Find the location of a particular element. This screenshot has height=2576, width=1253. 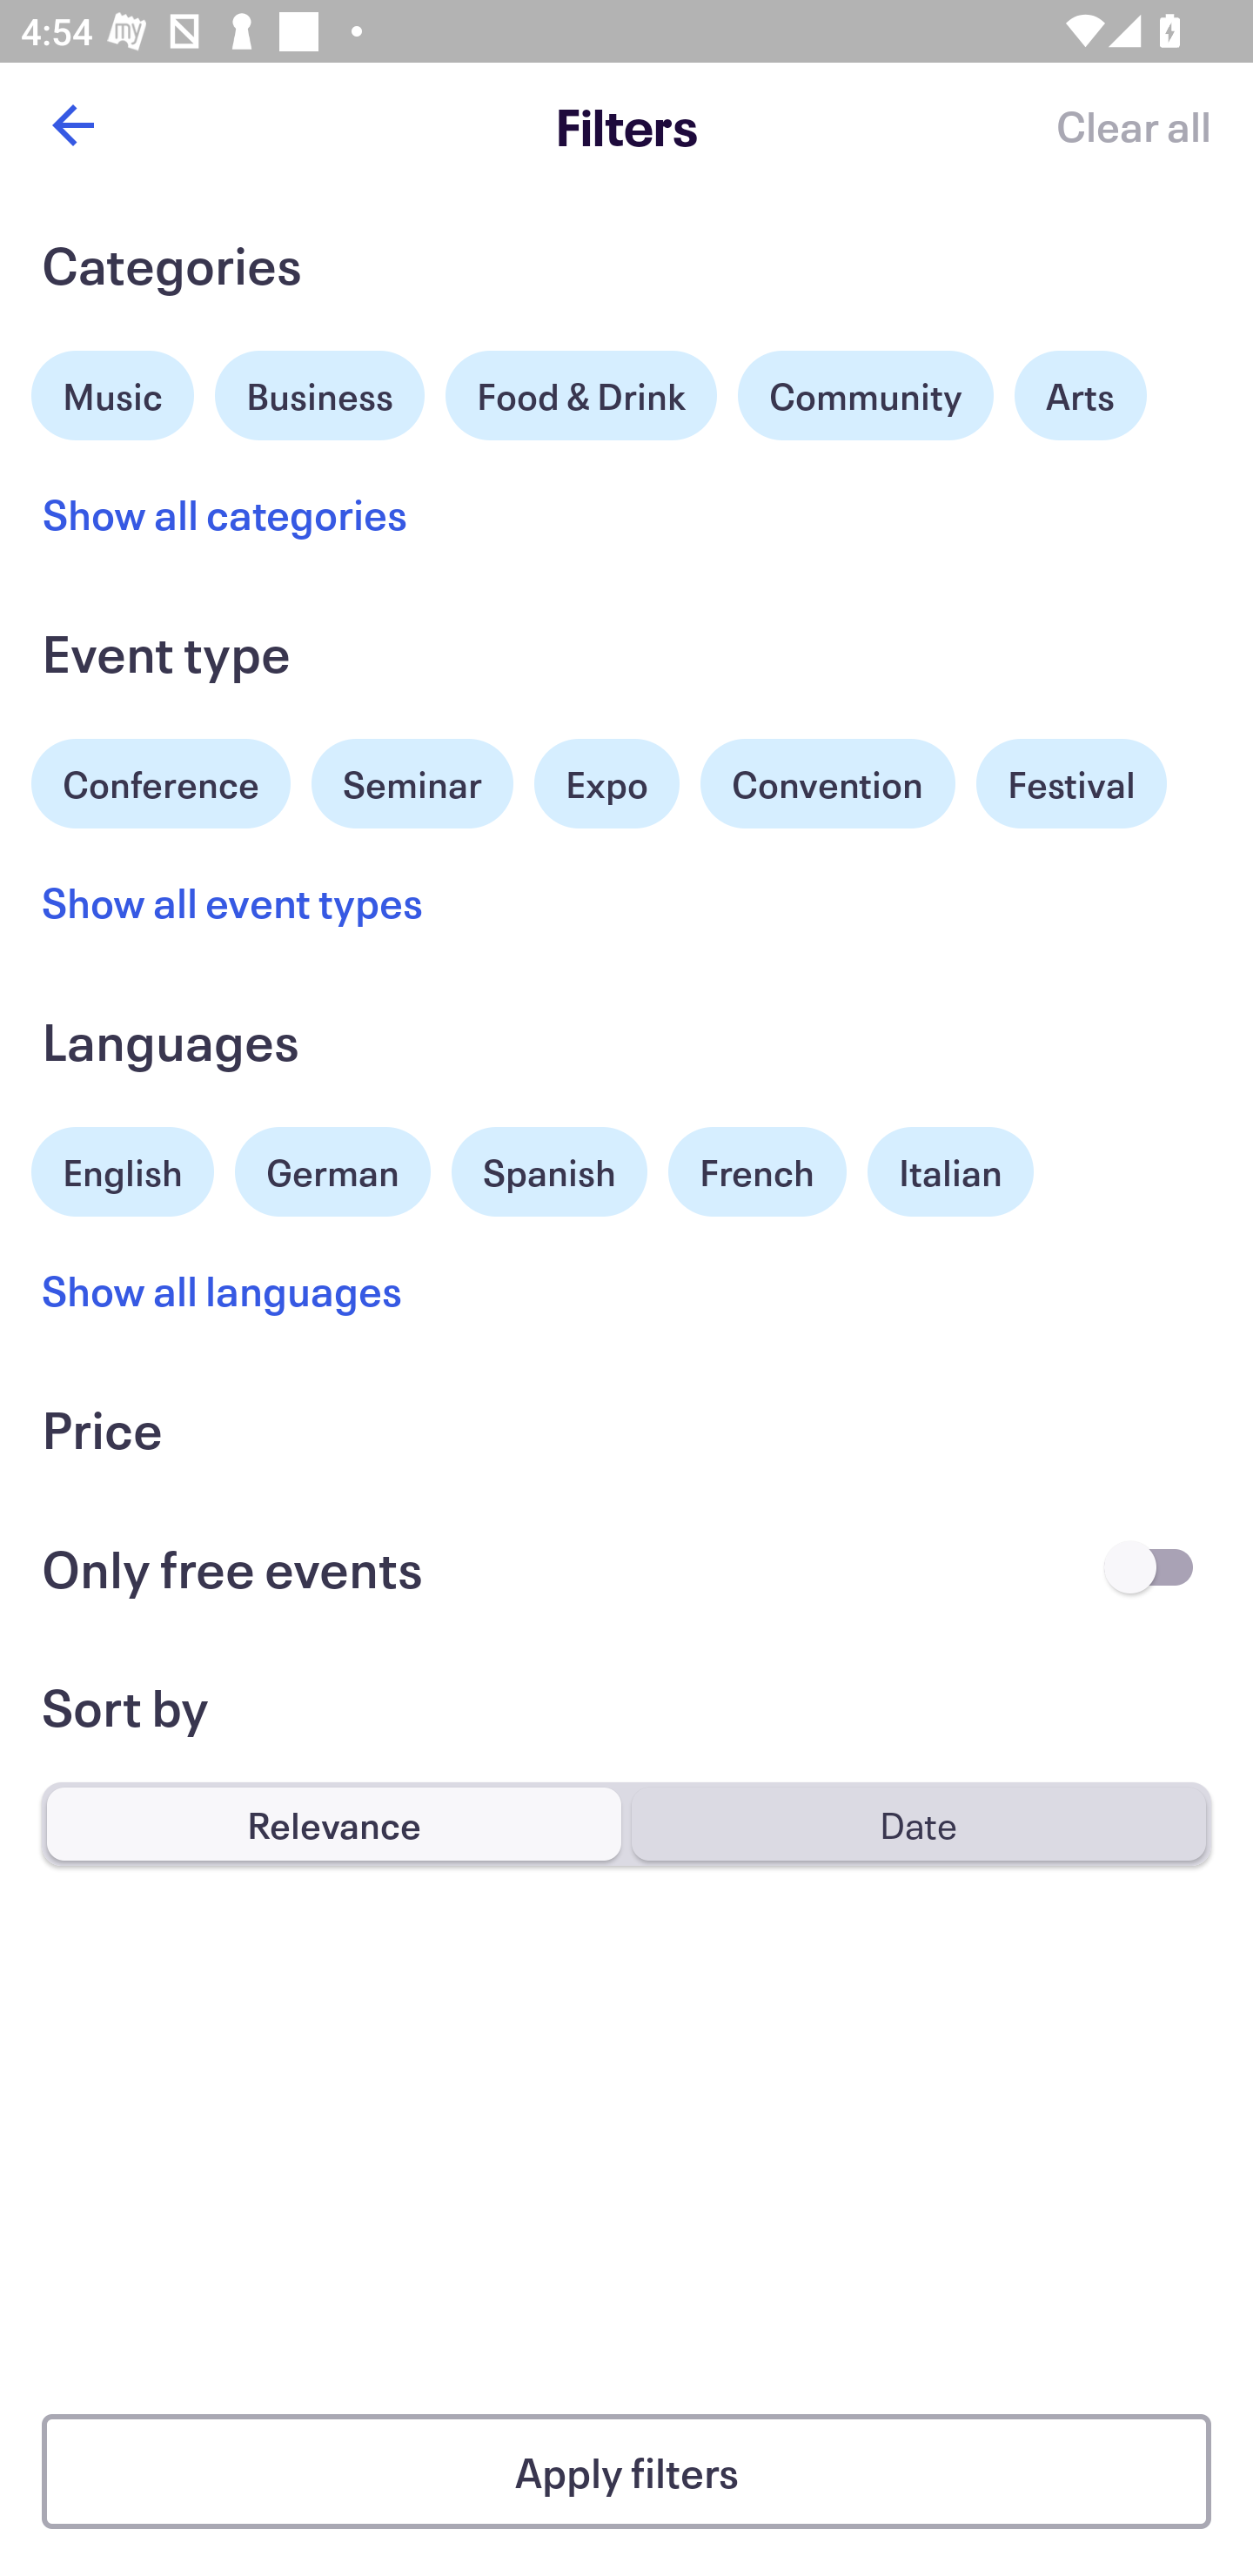

Clear all is located at coordinates (1133, 125).